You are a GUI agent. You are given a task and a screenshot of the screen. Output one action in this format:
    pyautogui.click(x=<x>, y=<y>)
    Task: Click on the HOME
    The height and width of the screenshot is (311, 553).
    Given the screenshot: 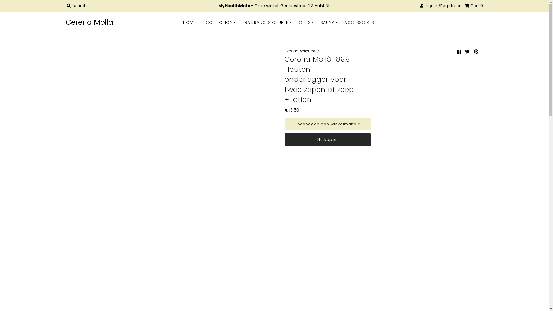 What is the action you would take?
    pyautogui.click(x=190, y=22)
    